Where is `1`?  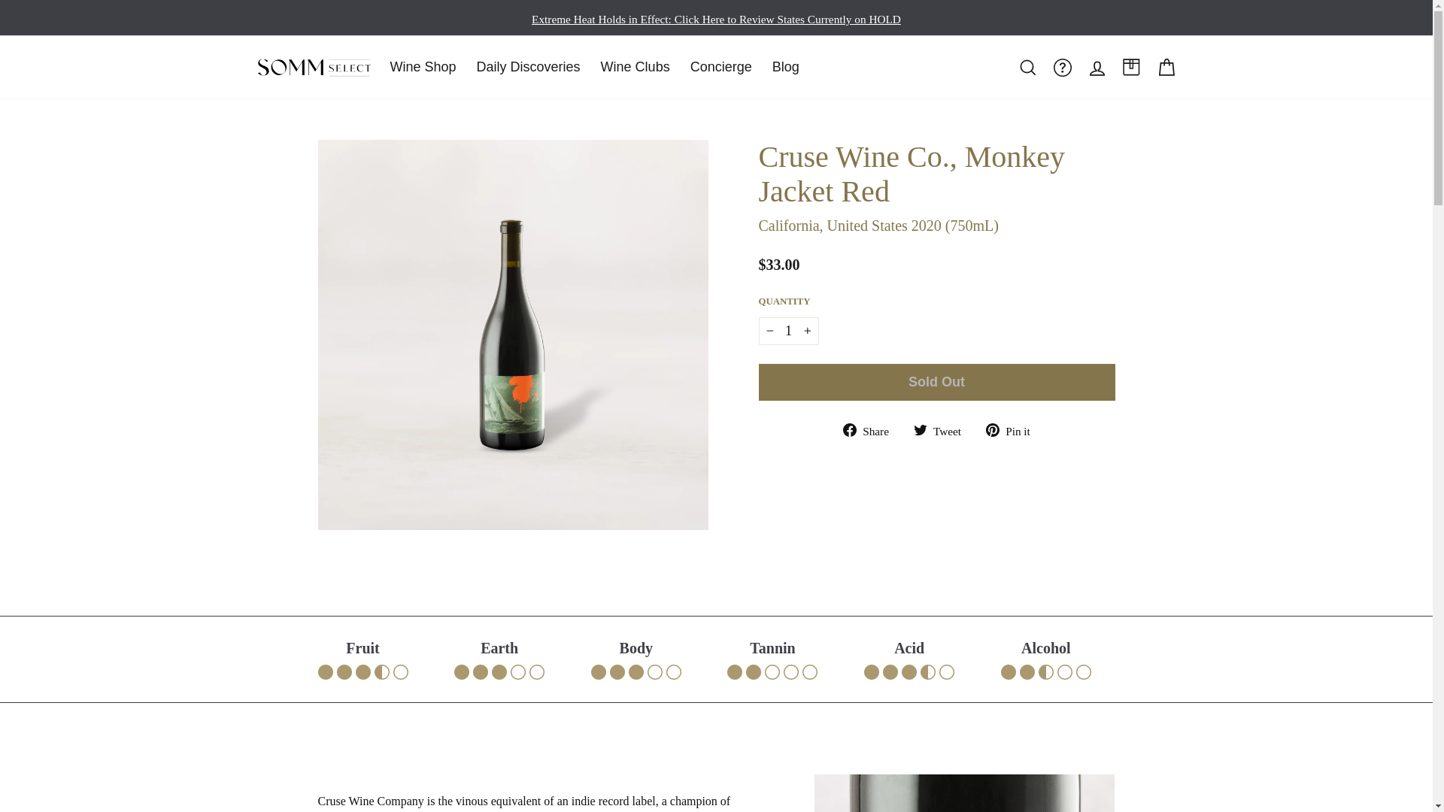 1 is located at coordinates (788, 331).